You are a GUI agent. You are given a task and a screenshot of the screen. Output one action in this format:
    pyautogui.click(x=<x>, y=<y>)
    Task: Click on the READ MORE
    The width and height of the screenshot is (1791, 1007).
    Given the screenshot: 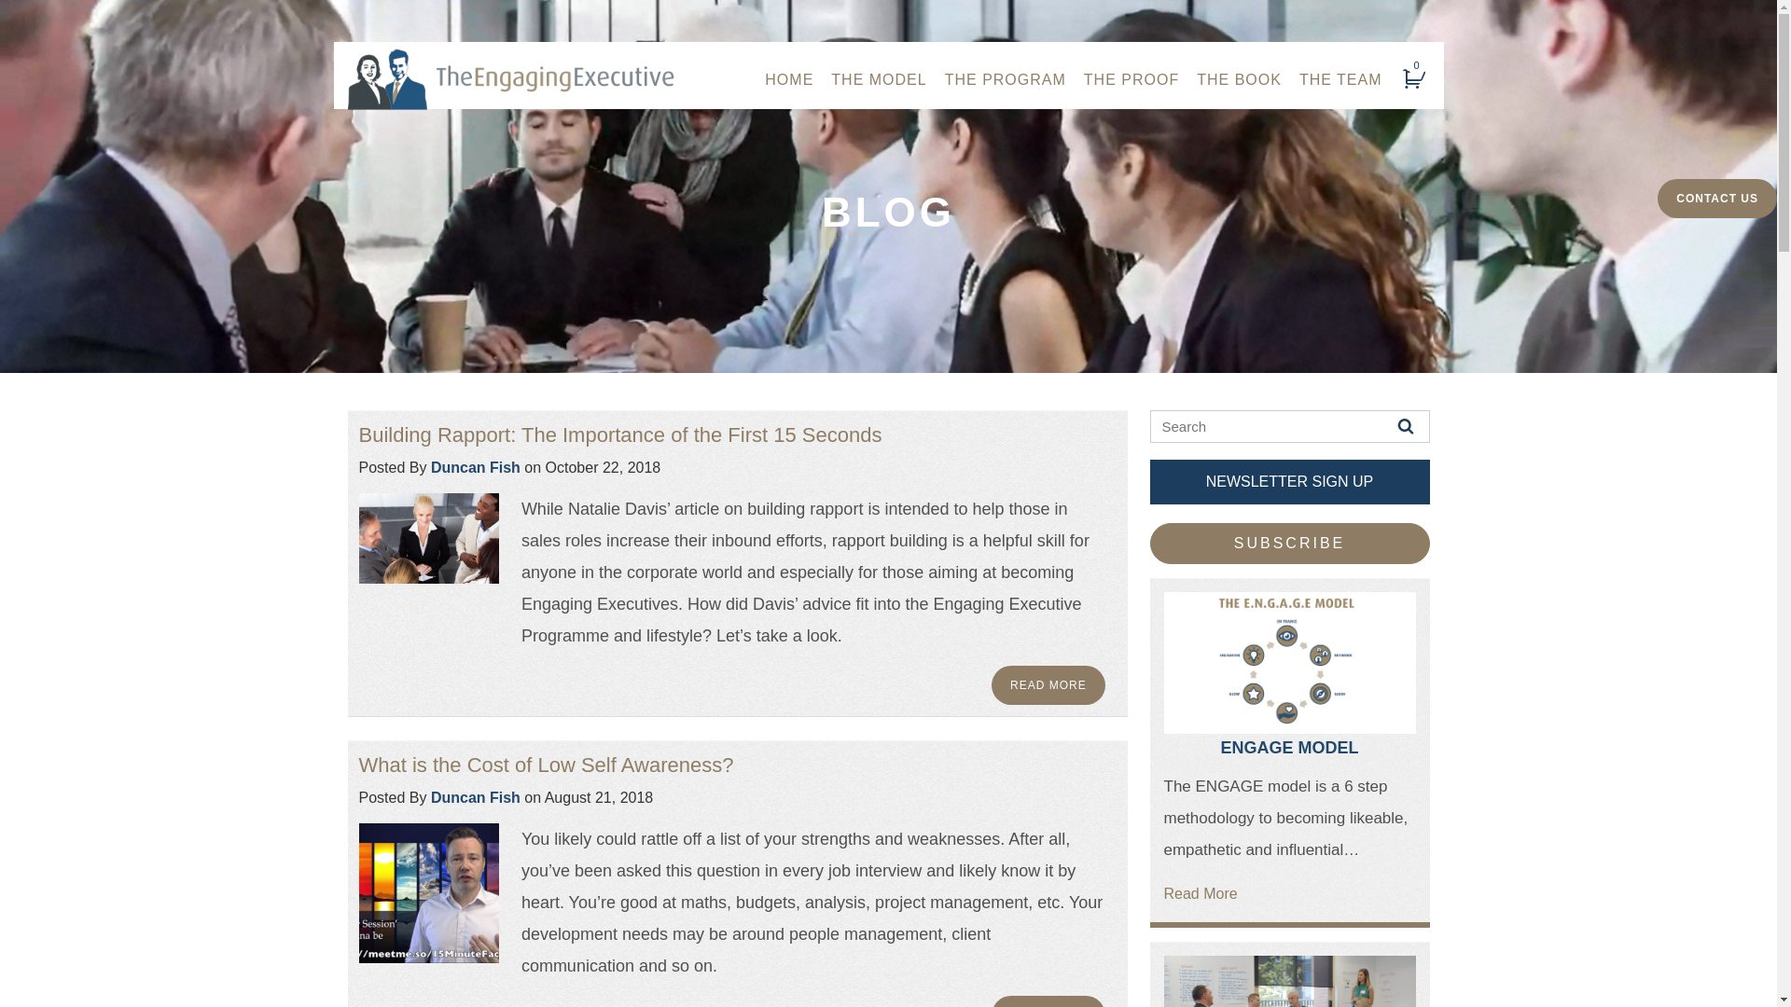 What is the action you would take?
    pyautogui.click(x=1048, y=685)
    